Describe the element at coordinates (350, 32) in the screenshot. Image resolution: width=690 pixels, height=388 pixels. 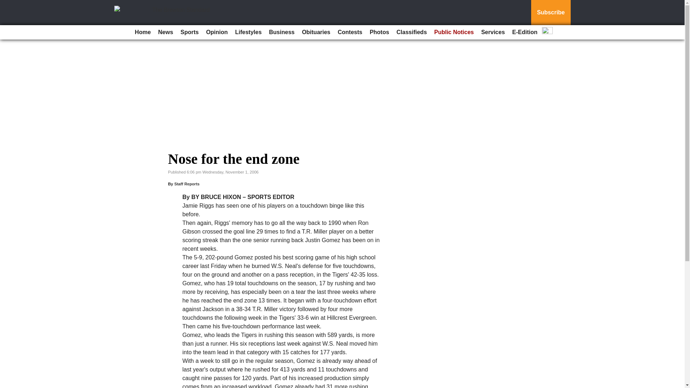
I see `Contests` at that location.